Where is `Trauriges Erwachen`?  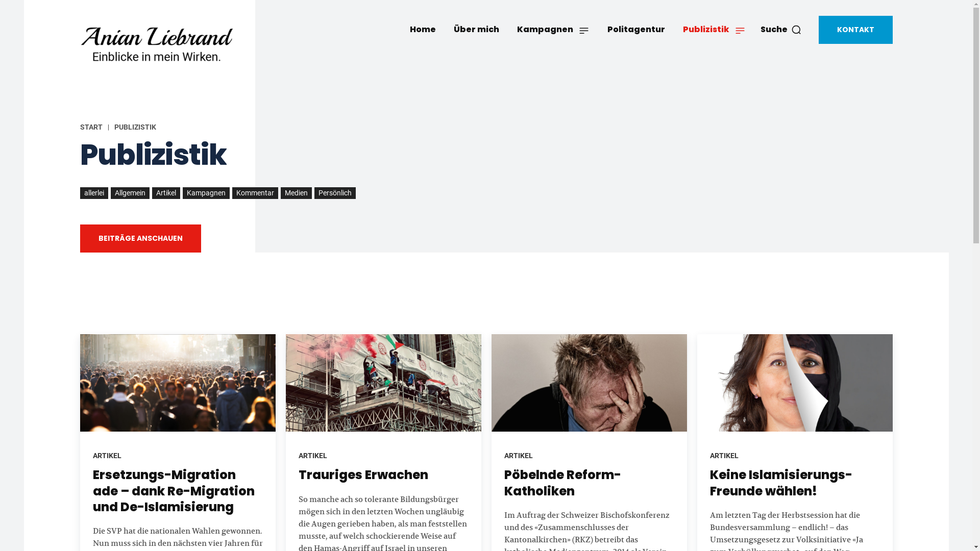 Trauriges Erwachen is located at coordinates (363, 474).